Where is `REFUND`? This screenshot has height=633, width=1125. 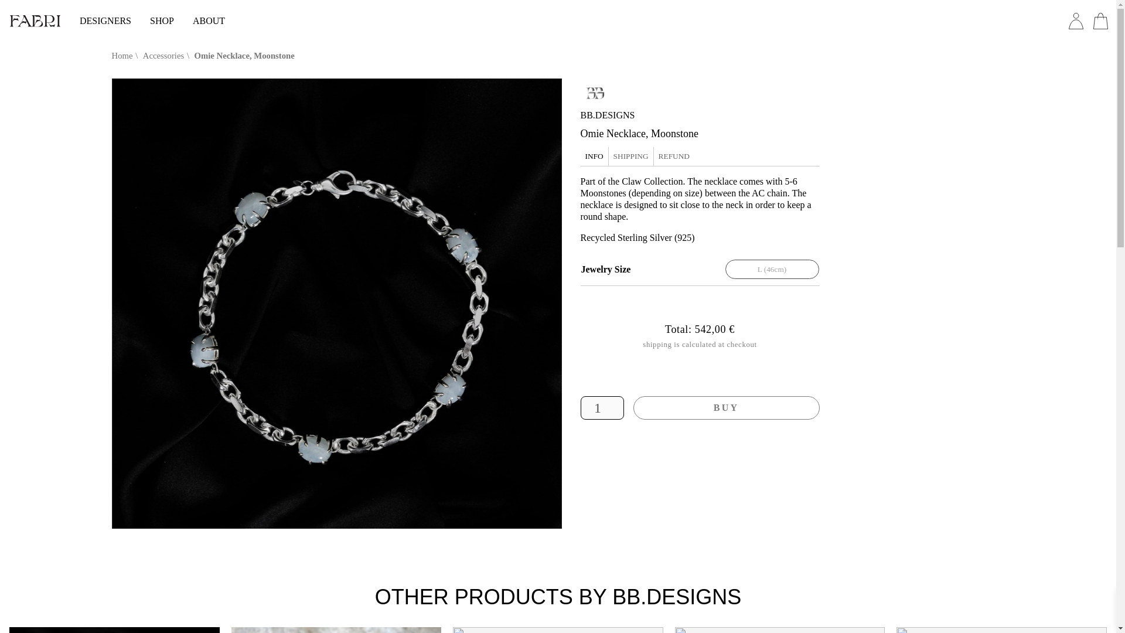 REFUND is located at coordinates (674, 156).